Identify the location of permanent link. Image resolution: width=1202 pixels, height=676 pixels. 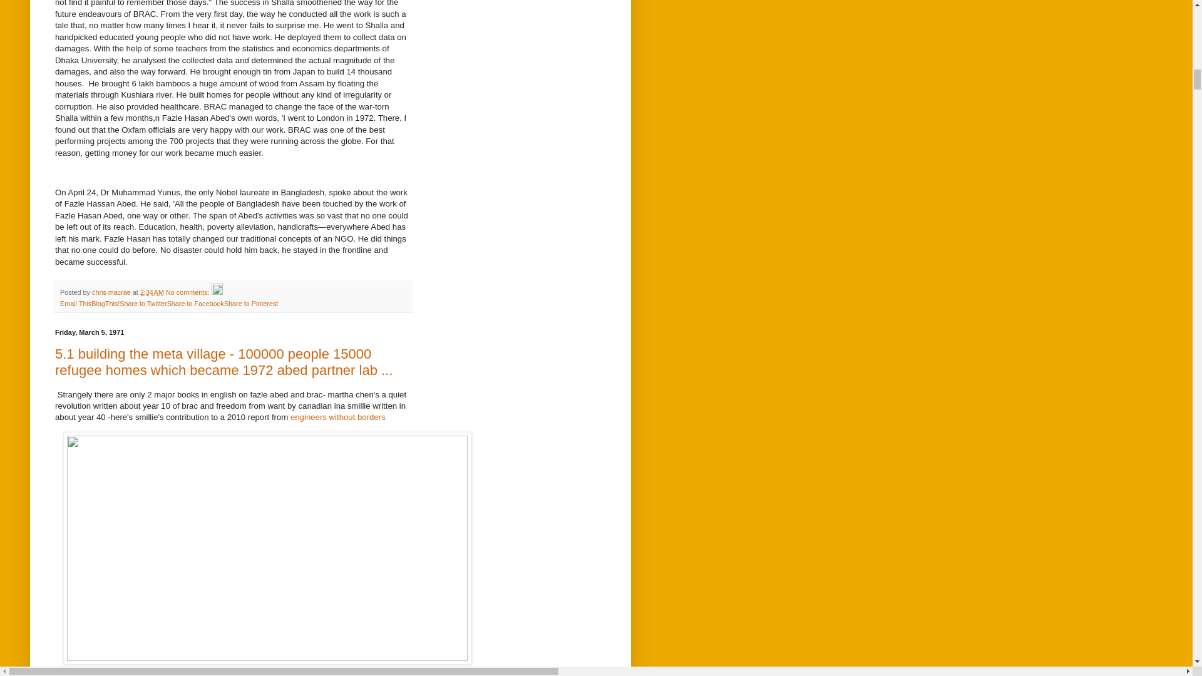
(152, 292).